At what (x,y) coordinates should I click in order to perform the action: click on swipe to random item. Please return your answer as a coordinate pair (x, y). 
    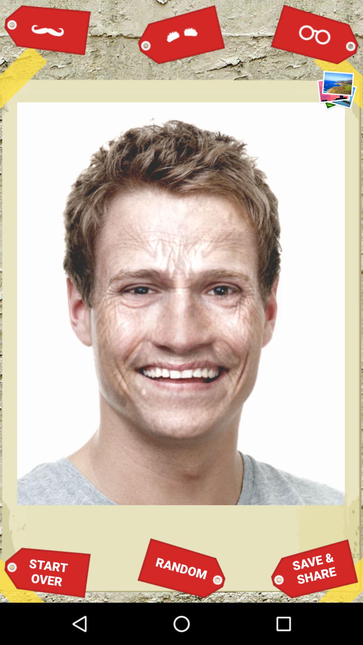
    Looking at the image, I should click on (182, 568).